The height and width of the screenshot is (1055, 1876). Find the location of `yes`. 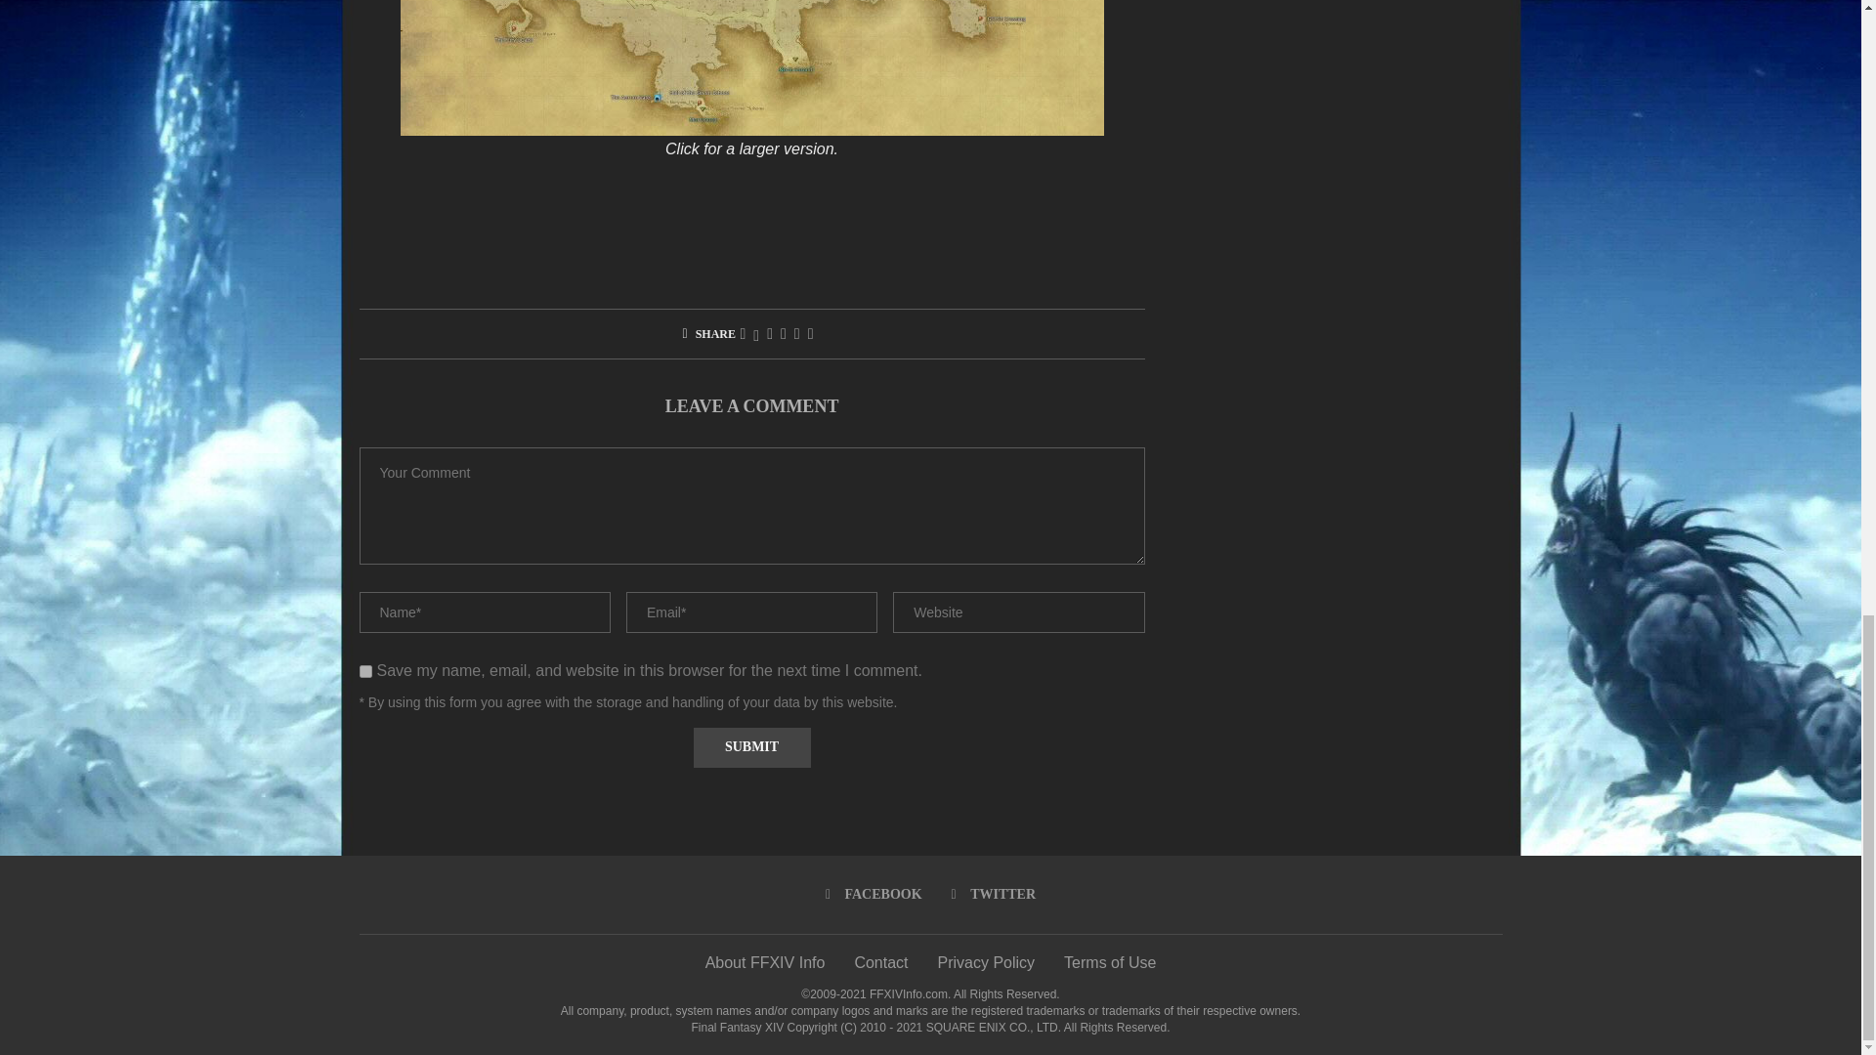

yes is located at coordinates (365, 672).